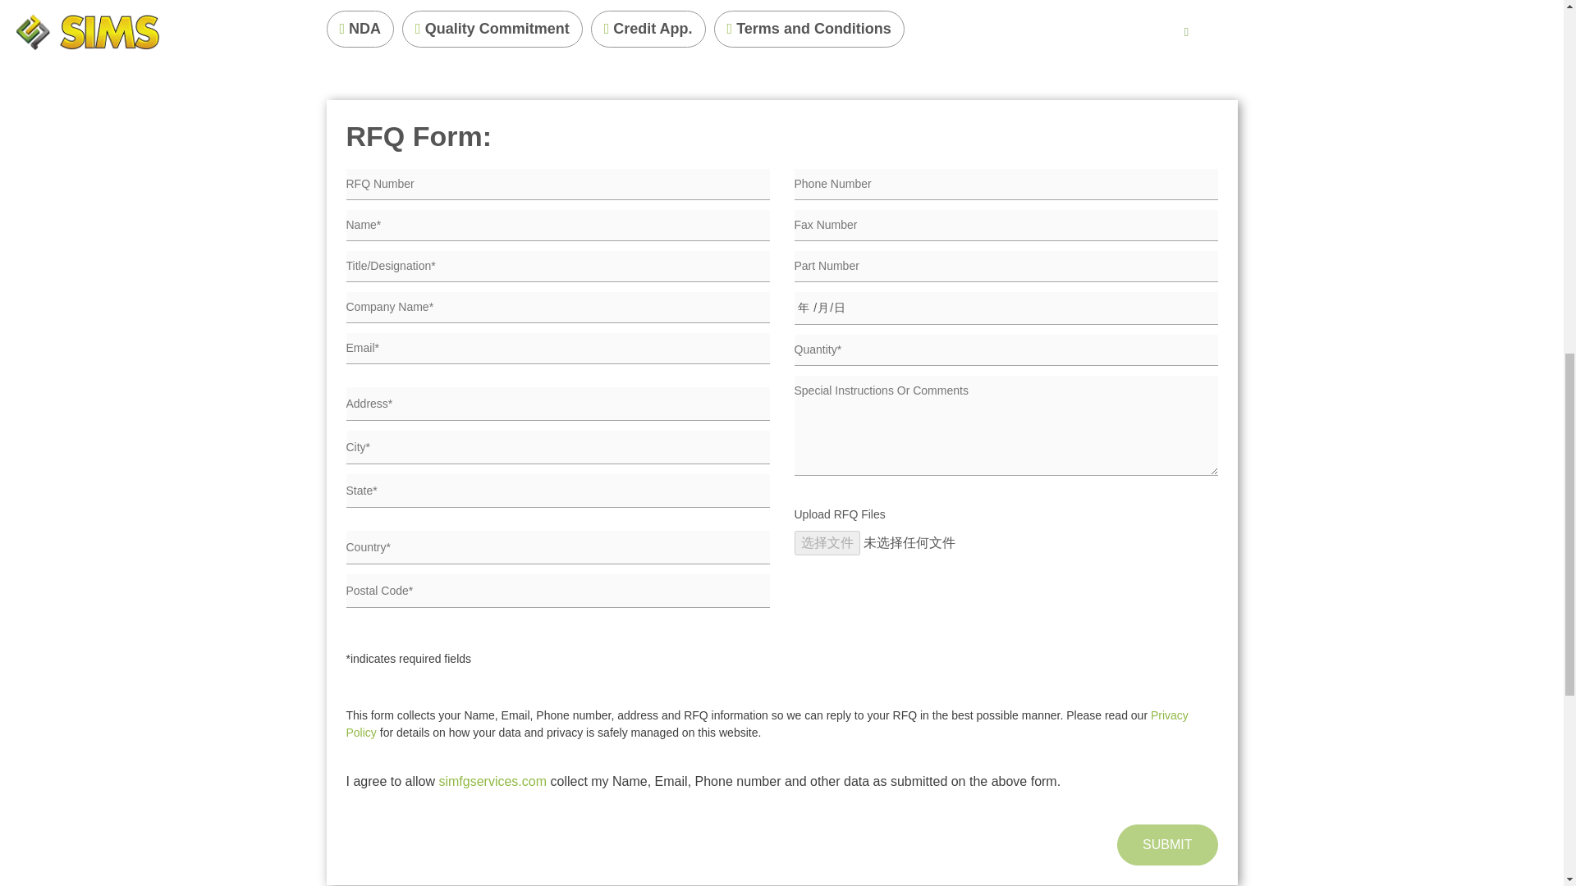  I want to click on Submit, so click(1167, 845).